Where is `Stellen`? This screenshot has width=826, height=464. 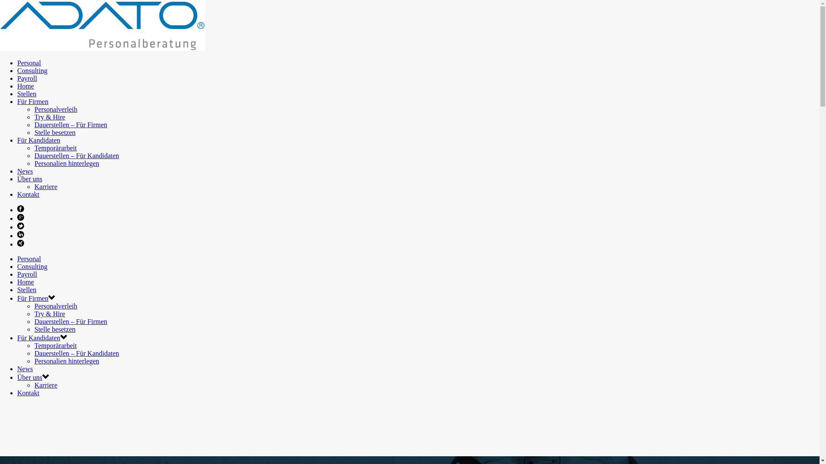 Stellen is located at coordinates (27, 290).